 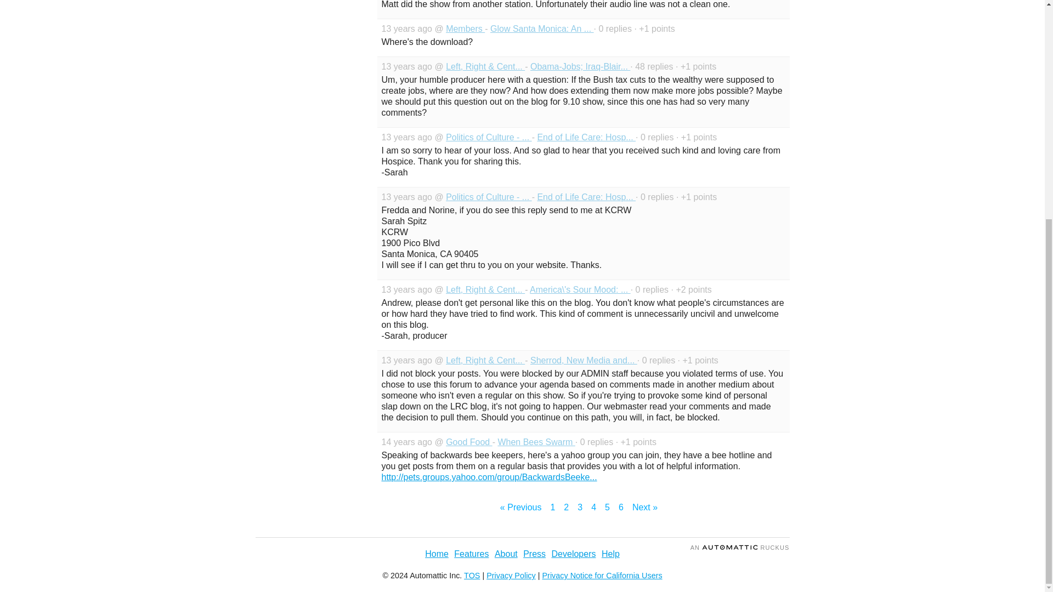 I want to click on About, so click(x=506, y=554).